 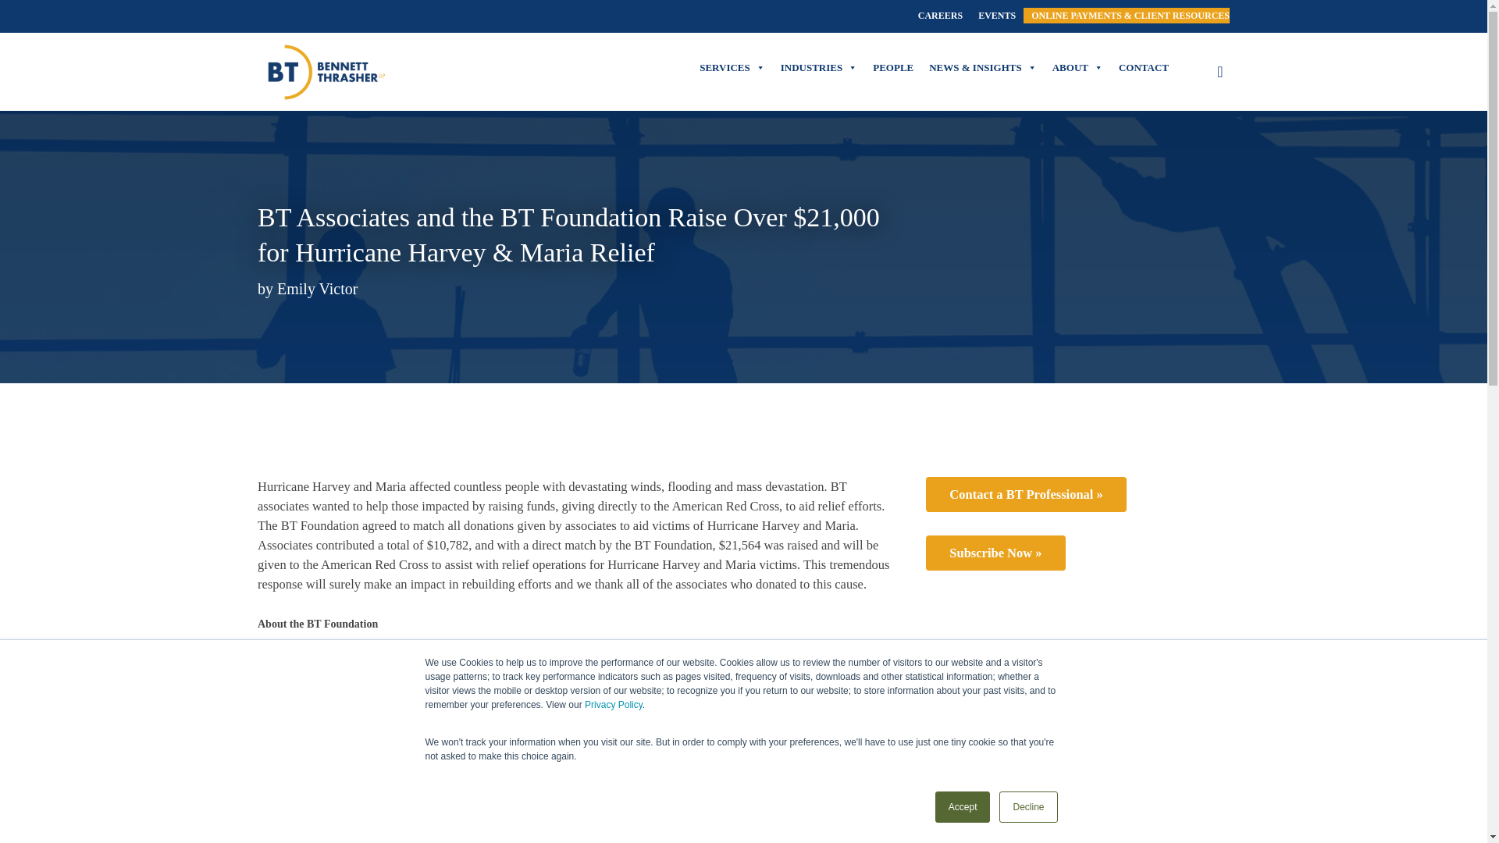 What do you see at coordinates (963, 807) in the screenshot?
I see `Accept` at bounding box center [963, 807].